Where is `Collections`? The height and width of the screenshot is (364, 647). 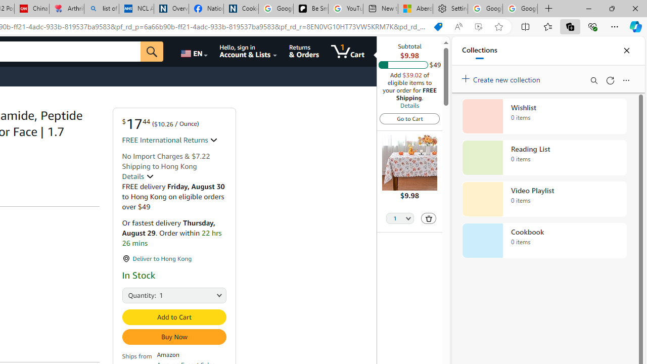 Collections is located at coordinates (479, 51).